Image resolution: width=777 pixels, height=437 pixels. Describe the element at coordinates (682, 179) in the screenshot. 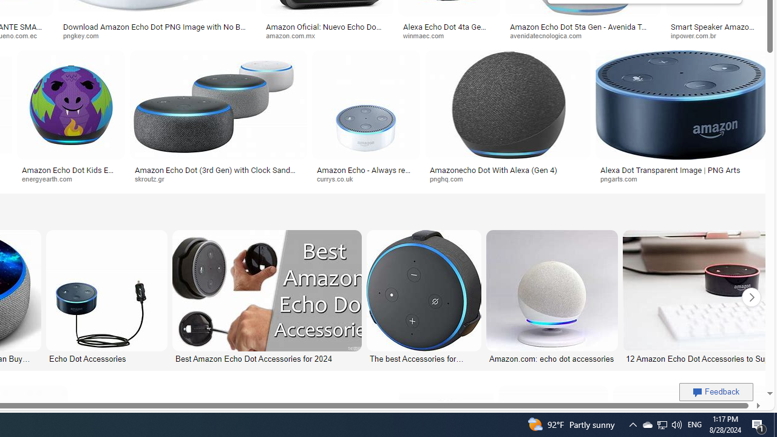

I see `pngarts.com` at that location.